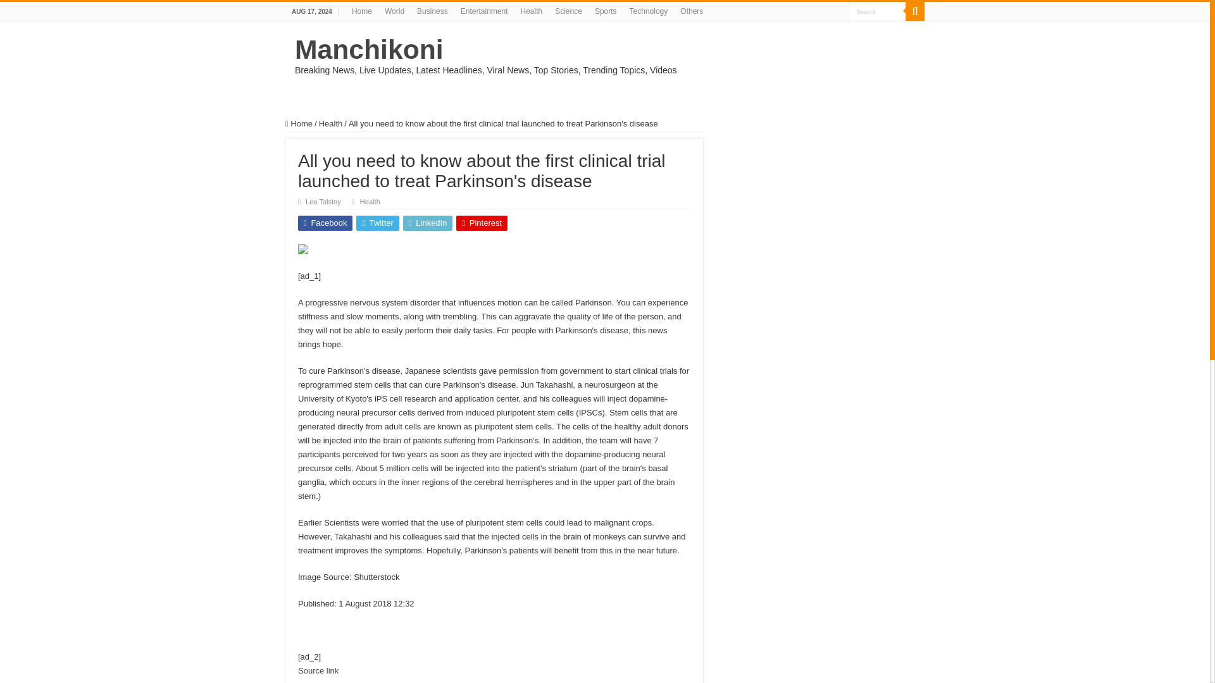 The width and height of the screenshot is (1215, 683). What do you see at coordinates (361, 11) in the screenshot?
I see `Home` at bounding box center [361, 11].